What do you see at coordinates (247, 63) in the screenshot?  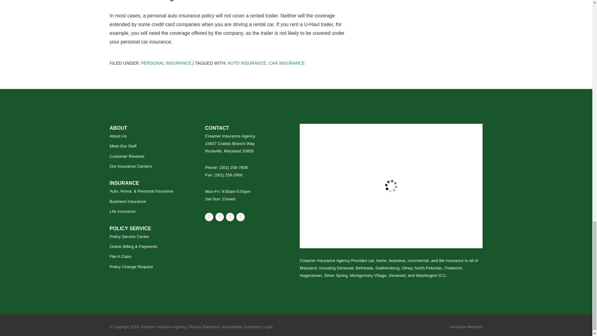 I see `Auto Insurance` at bounding box center [247, 63].